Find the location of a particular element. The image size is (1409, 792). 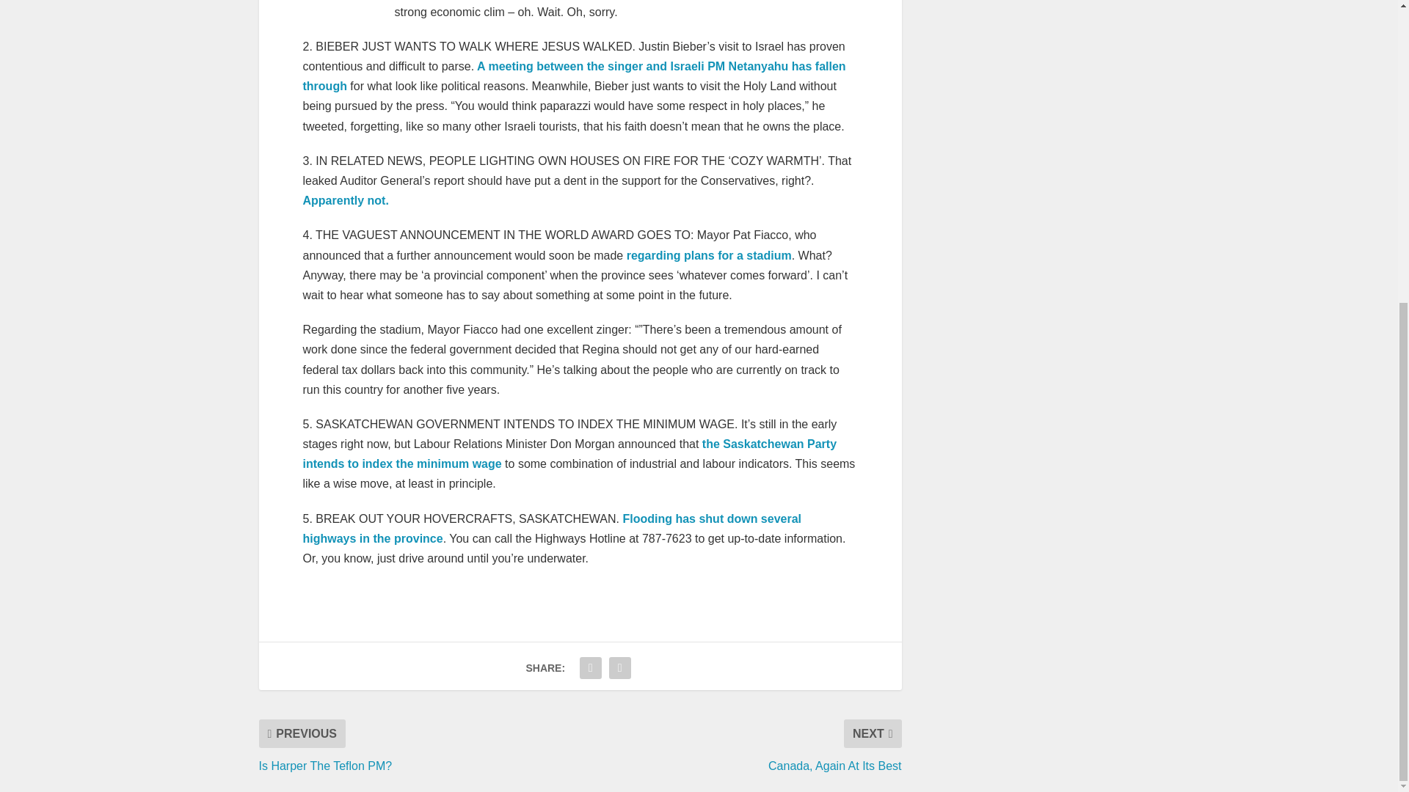

Flooding has shut down several highways in the province is located at coordinates (552, 528).